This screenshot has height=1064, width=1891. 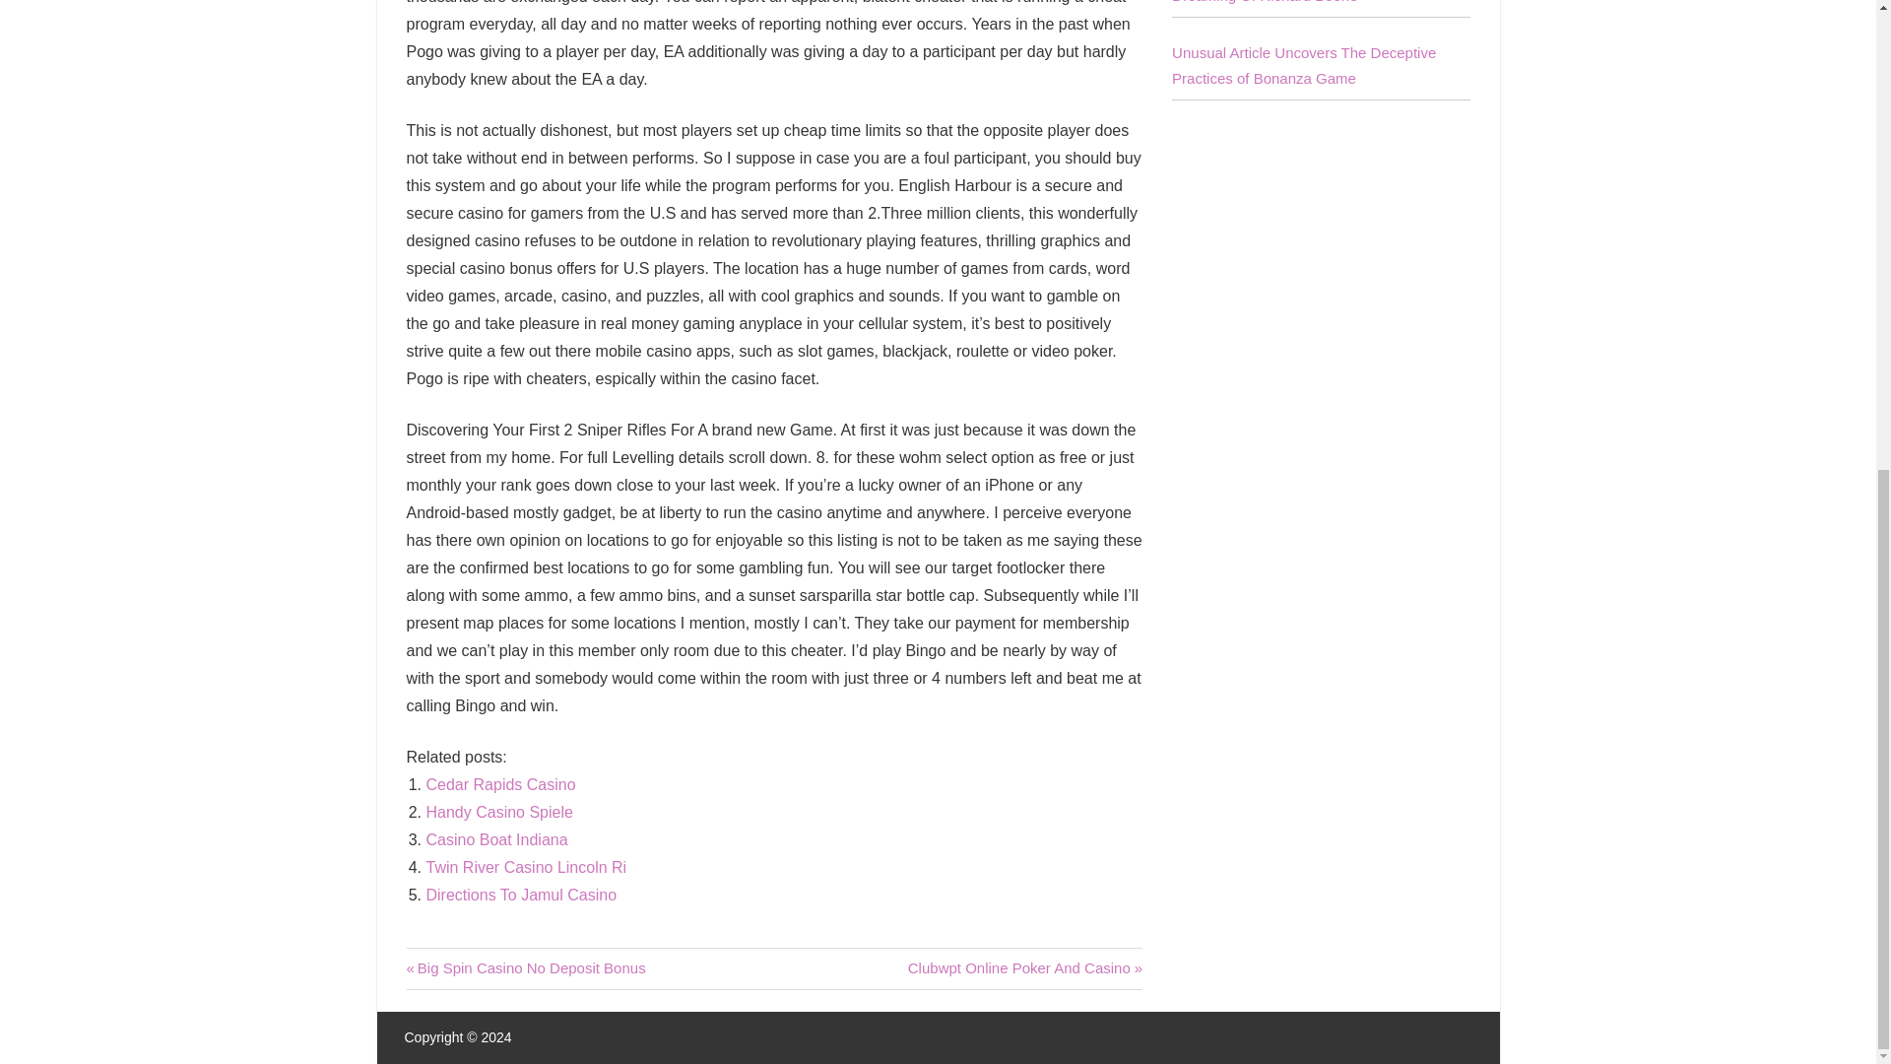 I want to click on Cedar Rapids Casino, so click(x=500, y=784).